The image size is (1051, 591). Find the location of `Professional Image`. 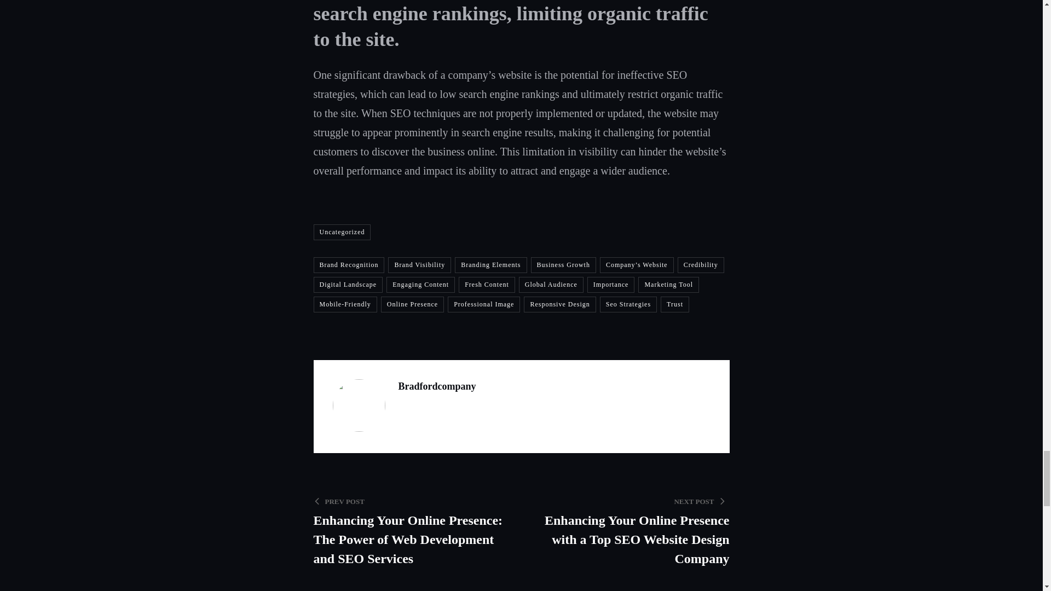

Professional Image is located at coordinates (484, 304).